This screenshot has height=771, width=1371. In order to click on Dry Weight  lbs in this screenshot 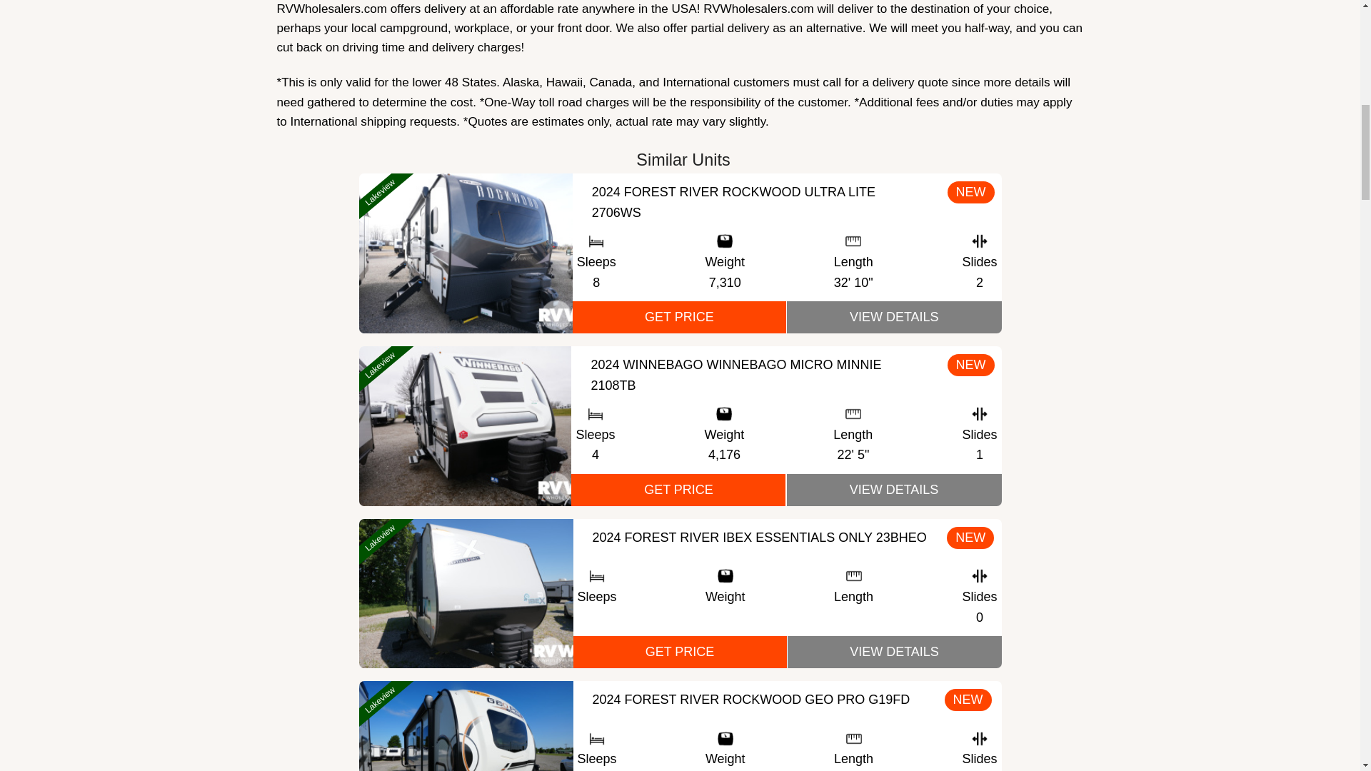, I will do `click(725, 618)`.